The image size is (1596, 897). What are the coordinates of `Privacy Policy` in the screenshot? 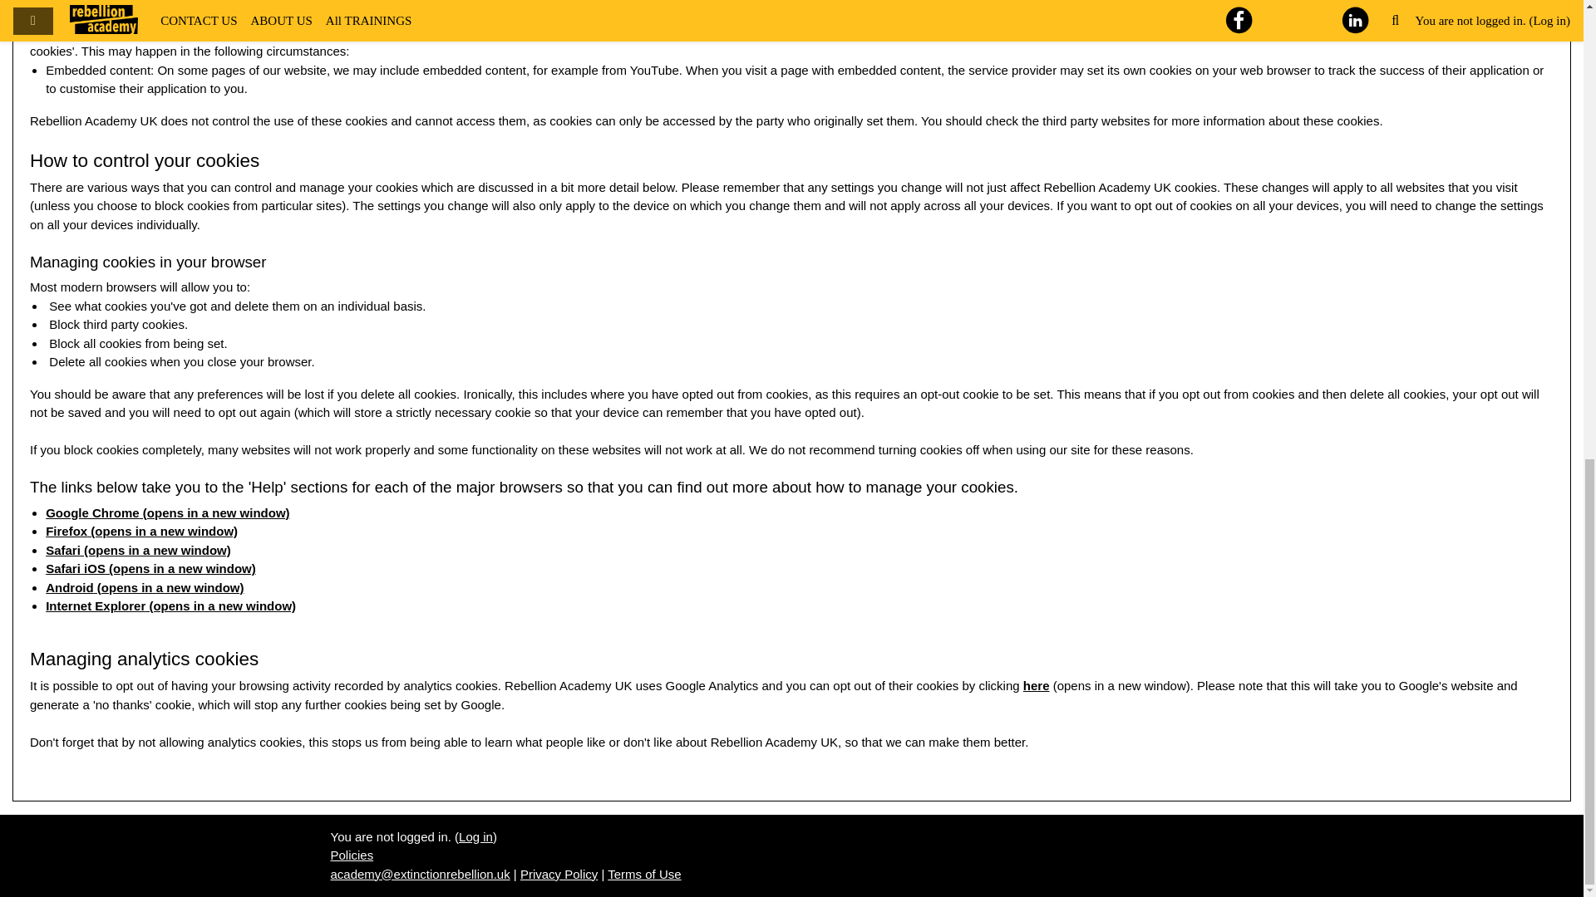 It's located at (559, 874).